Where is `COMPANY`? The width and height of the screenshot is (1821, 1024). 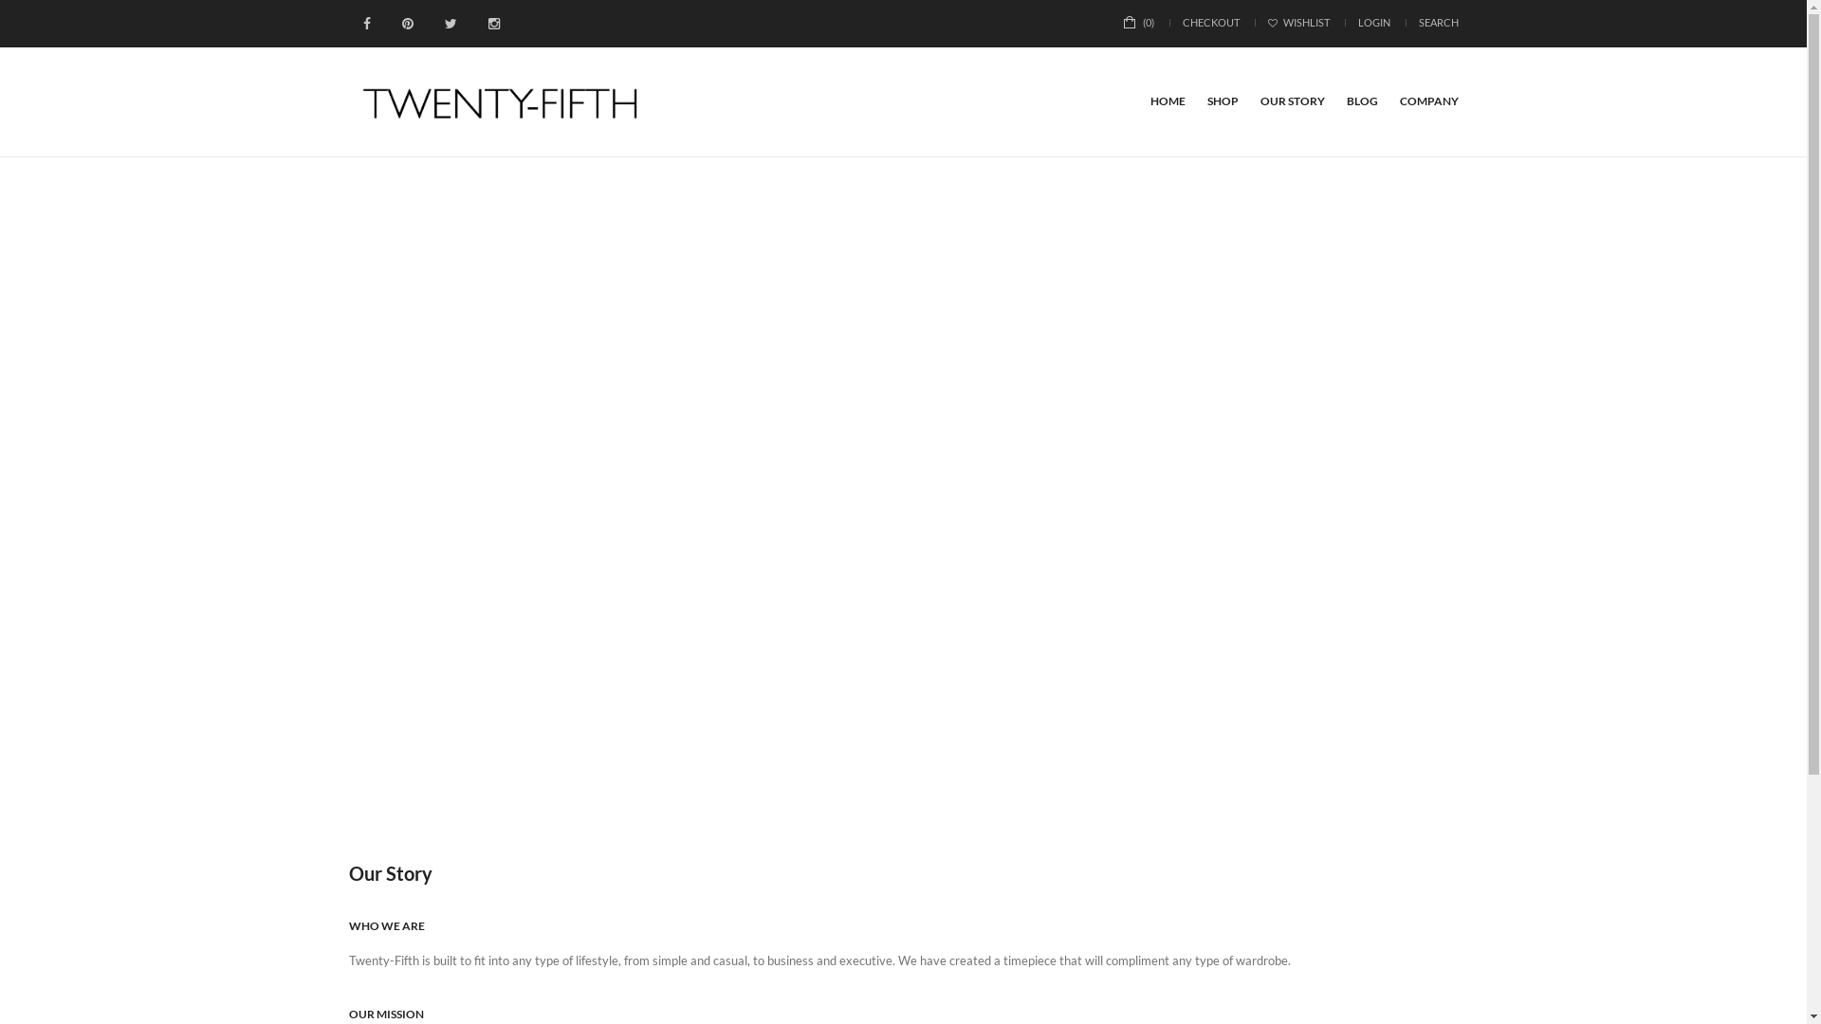
COMPANY is located at coordinates (1429, 101).